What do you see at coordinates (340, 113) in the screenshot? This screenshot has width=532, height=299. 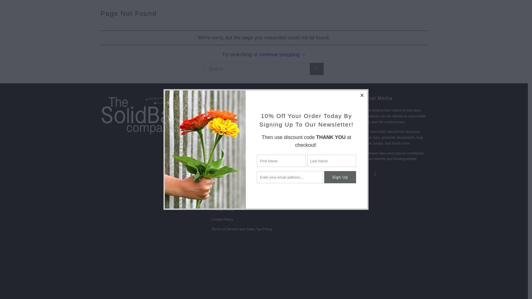 I see `Sign Up` at bounding box center [340, 113].